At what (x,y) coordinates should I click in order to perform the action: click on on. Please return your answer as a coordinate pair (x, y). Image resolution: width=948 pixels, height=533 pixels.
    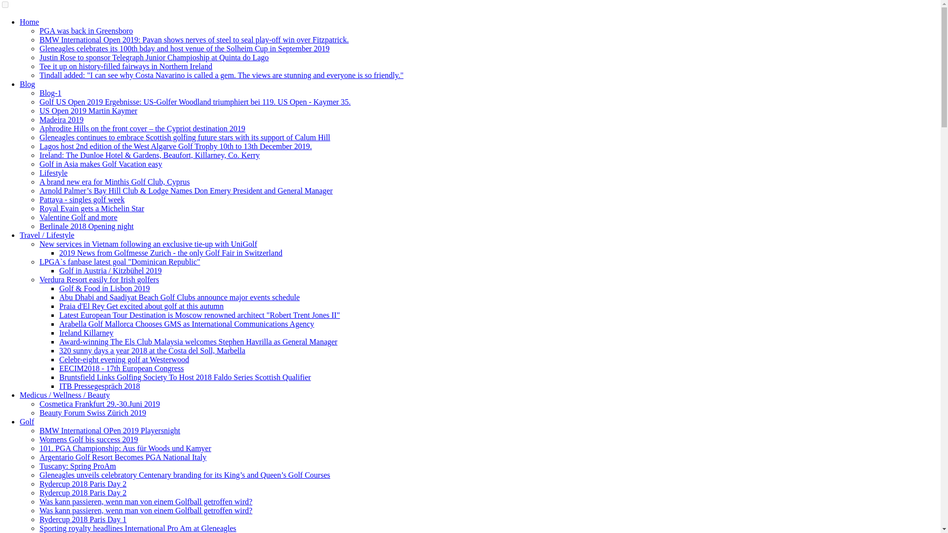
    Looking at the image, I should click on (5, 5).